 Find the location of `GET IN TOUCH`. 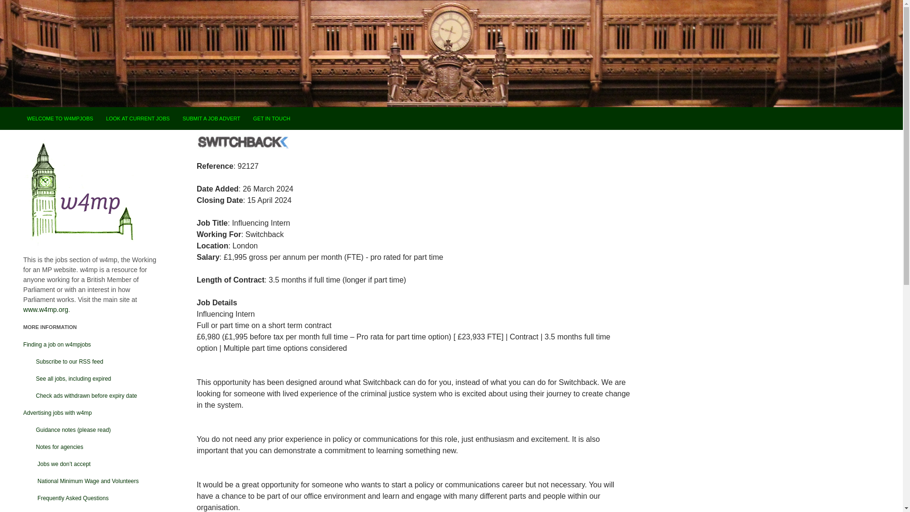

GET IN TOUCH is located at coordinates (272, 119).